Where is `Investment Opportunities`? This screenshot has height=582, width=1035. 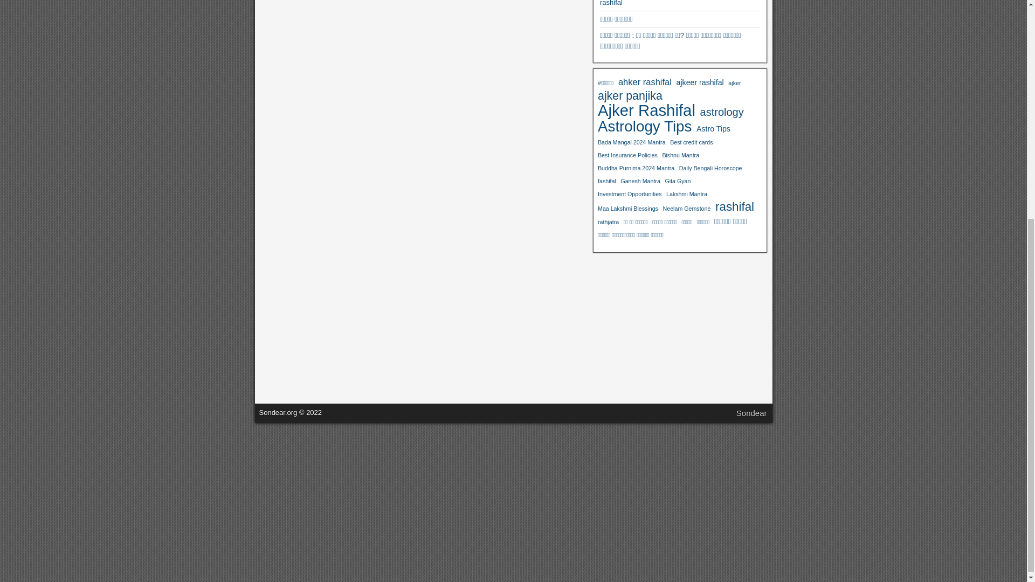
Investment Opportunities is located at coordinates (630, 193).